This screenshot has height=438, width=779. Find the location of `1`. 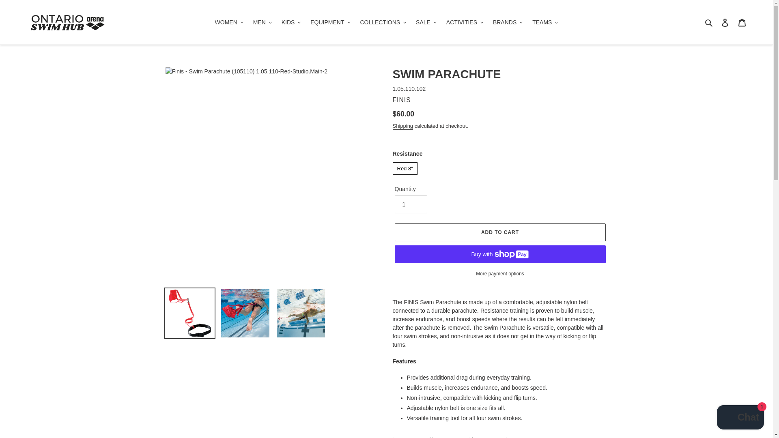

1 is located at coordinates (411, 204).